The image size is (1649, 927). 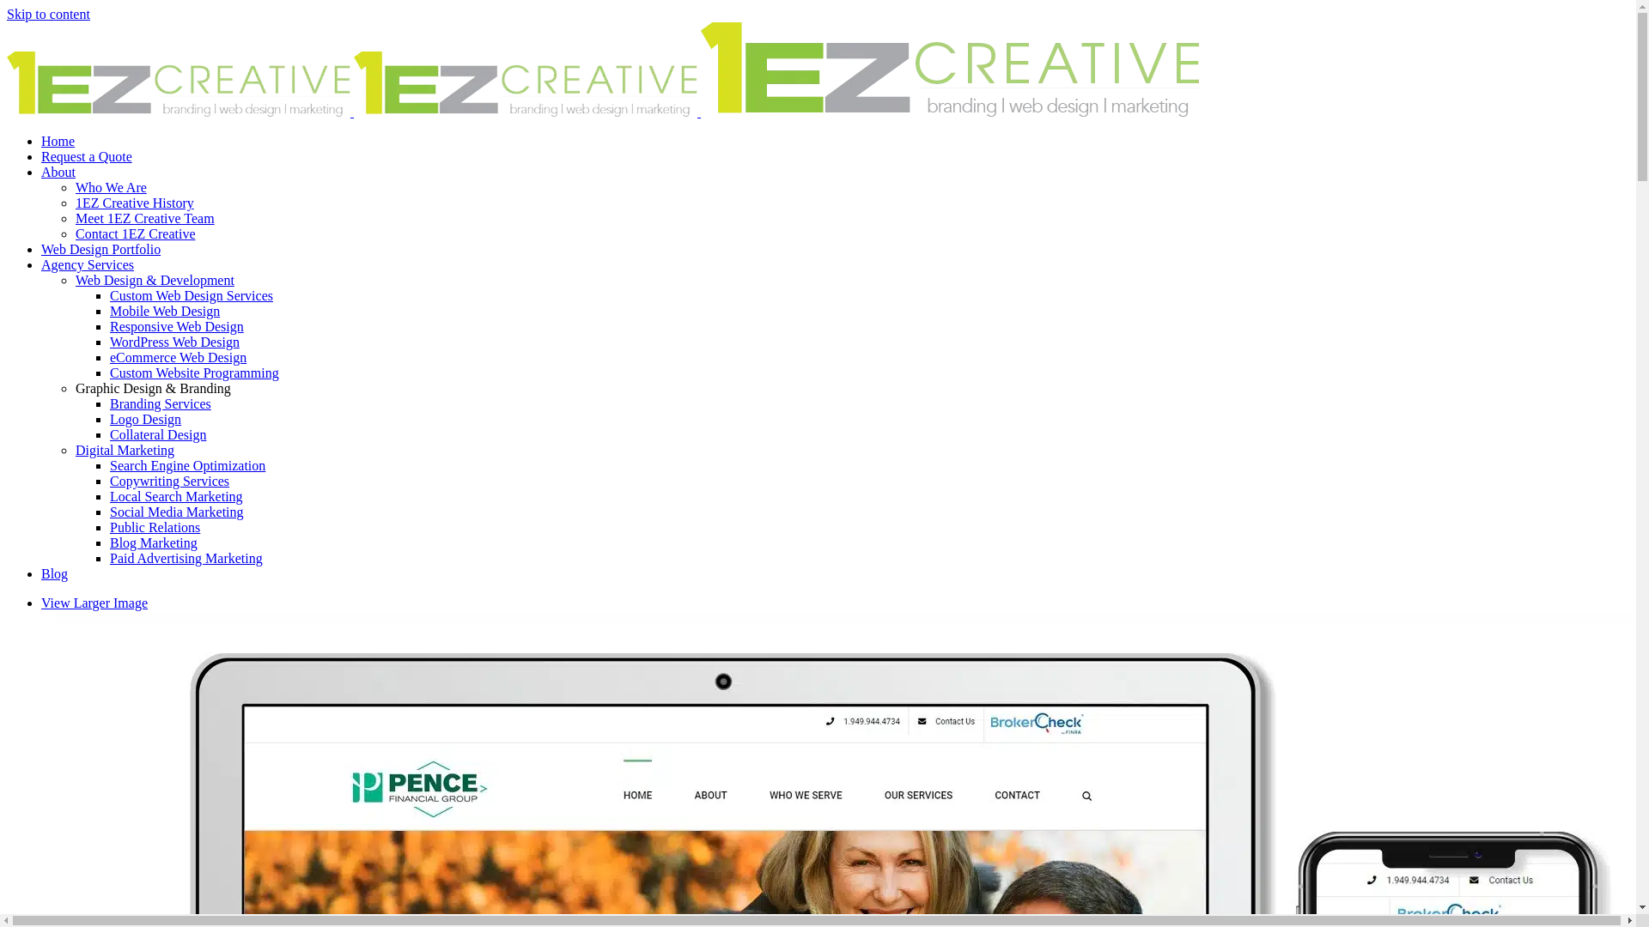 I want to click on Skip to content, so click(x=48, y=14).